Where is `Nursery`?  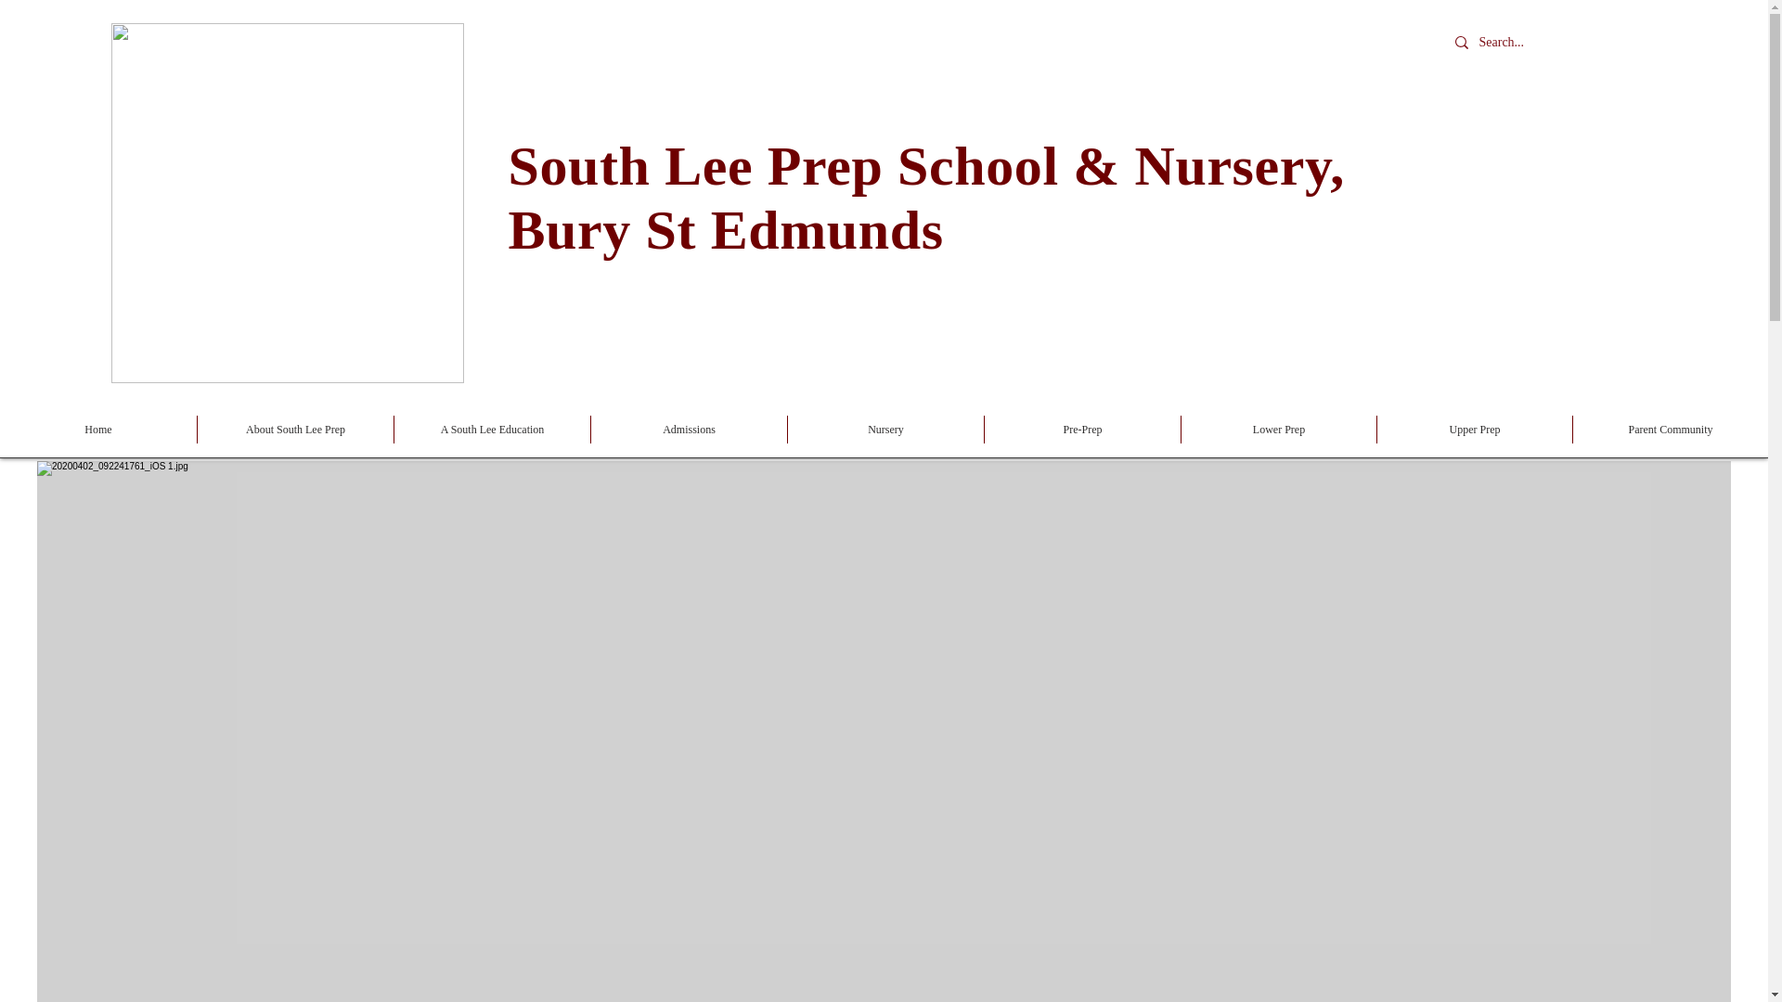 Nursery is located at coordinates (885, 430).